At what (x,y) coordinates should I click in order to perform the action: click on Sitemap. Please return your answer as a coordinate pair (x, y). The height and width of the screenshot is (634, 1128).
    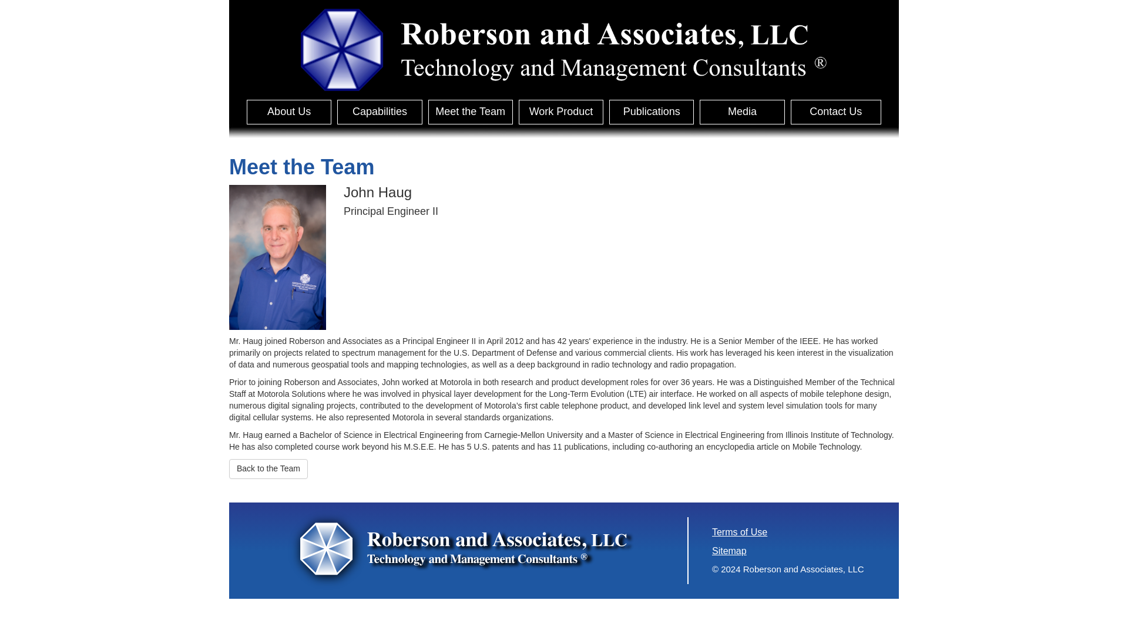
    Looking at the image, I should click on (729, 551).